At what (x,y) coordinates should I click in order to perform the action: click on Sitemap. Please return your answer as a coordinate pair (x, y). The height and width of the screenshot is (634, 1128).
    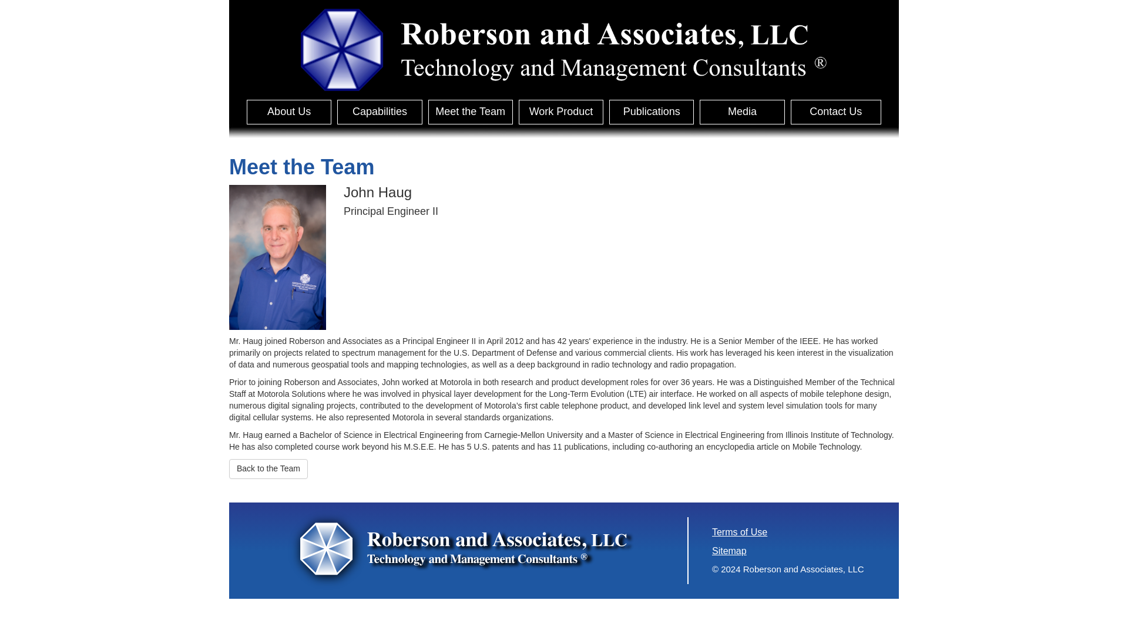
    Looking at the image, I should click on (729, 551).